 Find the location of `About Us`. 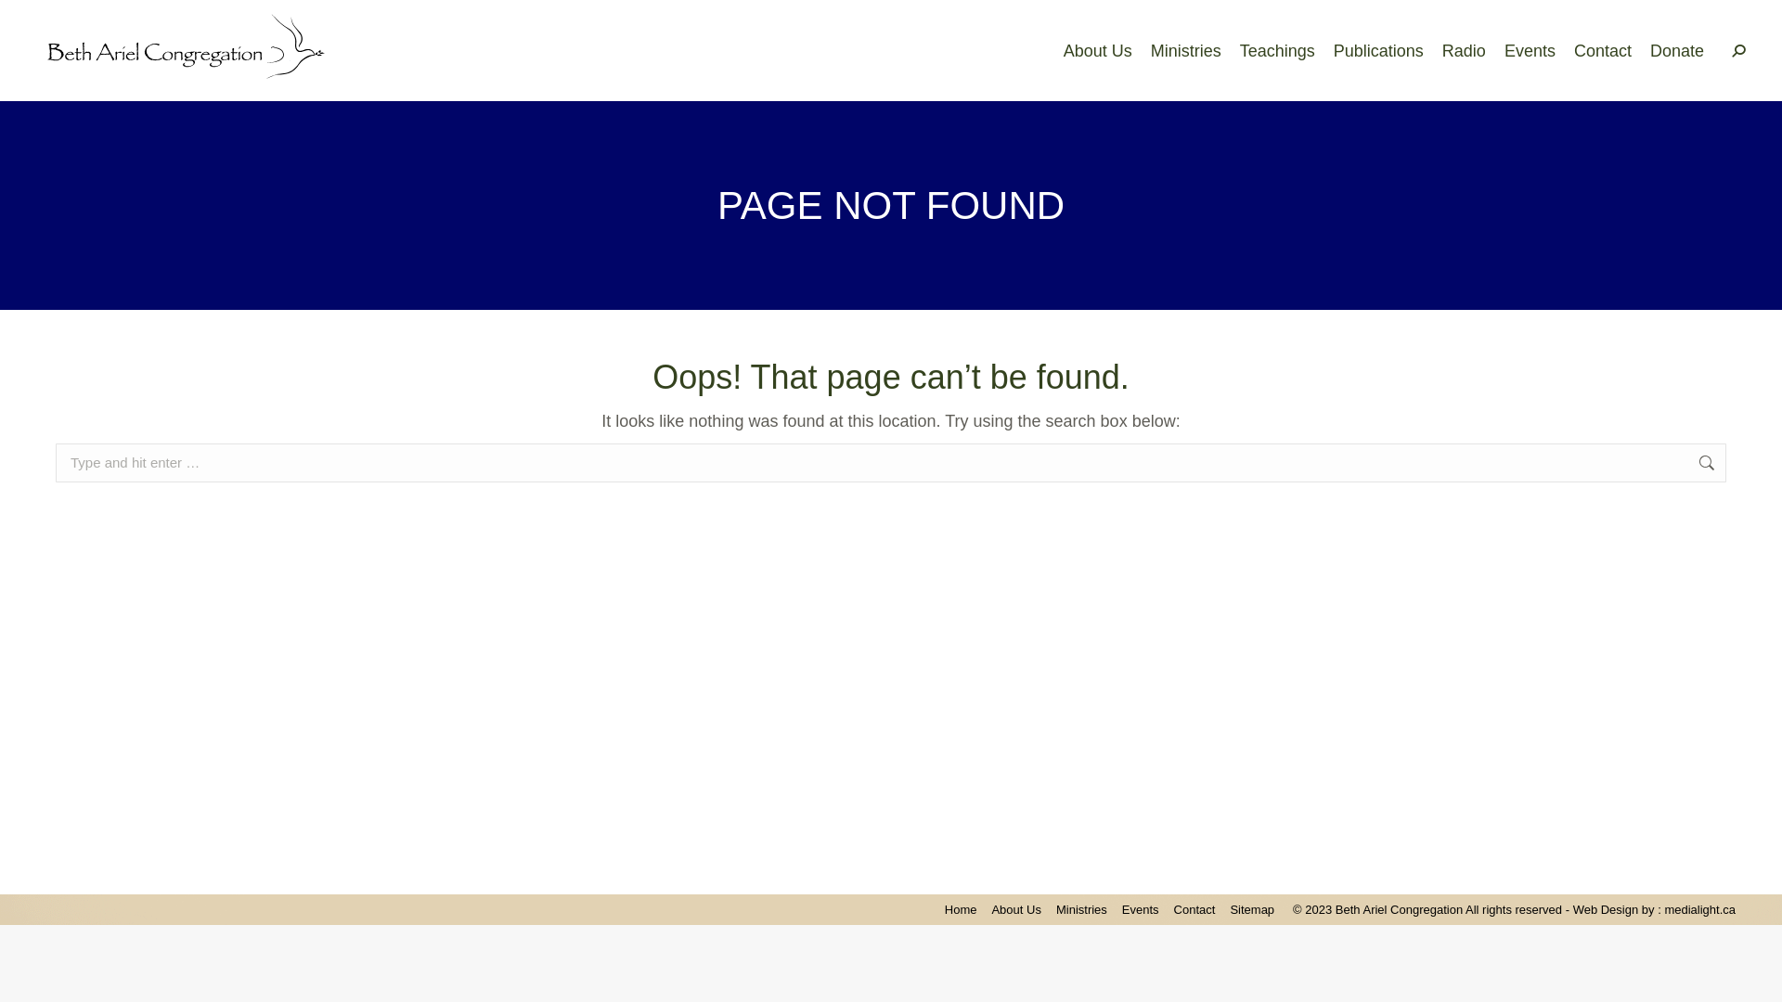

About Us is located at coordinates (1015, 909).